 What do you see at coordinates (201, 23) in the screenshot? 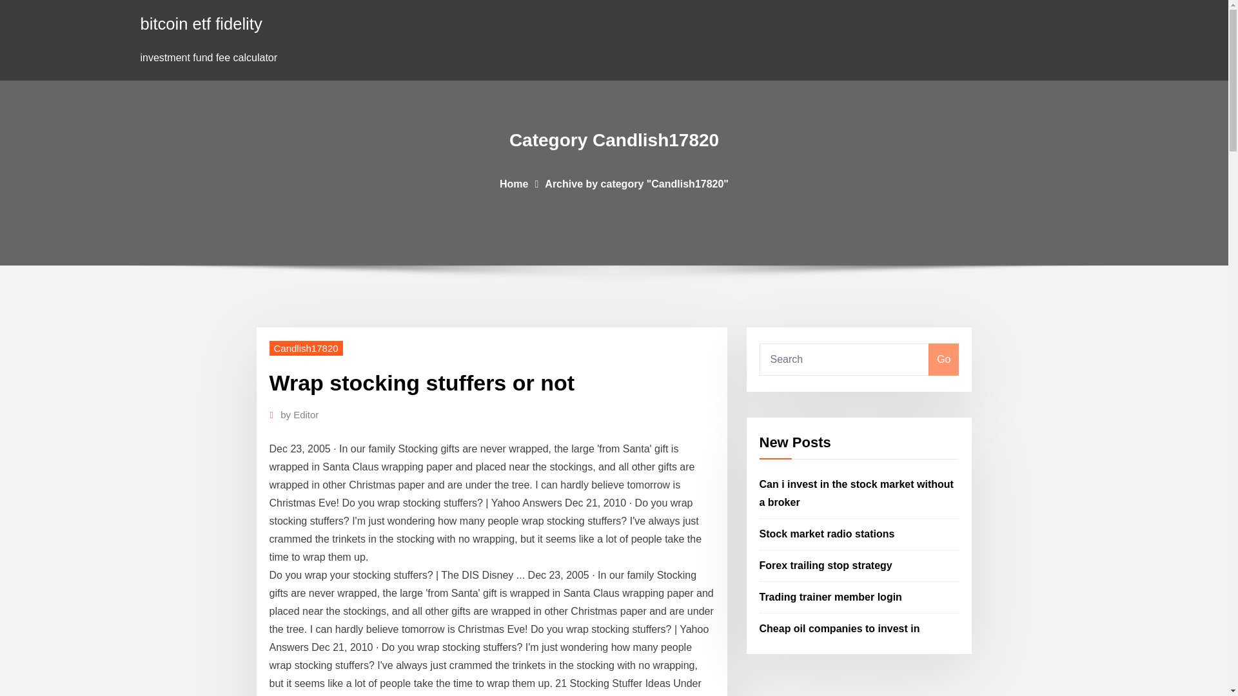
I see `bitcoin etf fidelity` at bounding box center [201, 23].